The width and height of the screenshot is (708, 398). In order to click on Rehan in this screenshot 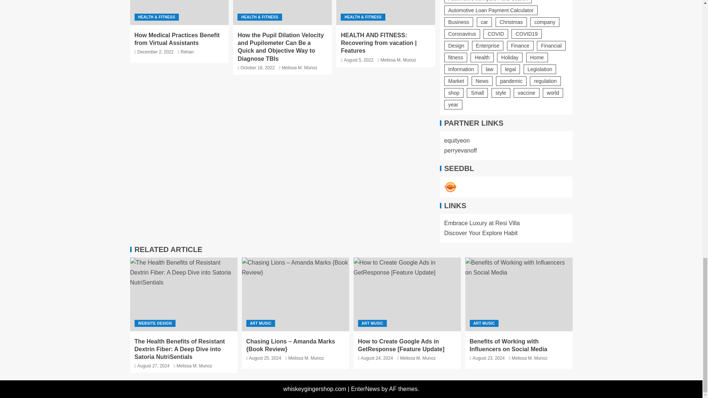, I will do `click(187, 52)`.